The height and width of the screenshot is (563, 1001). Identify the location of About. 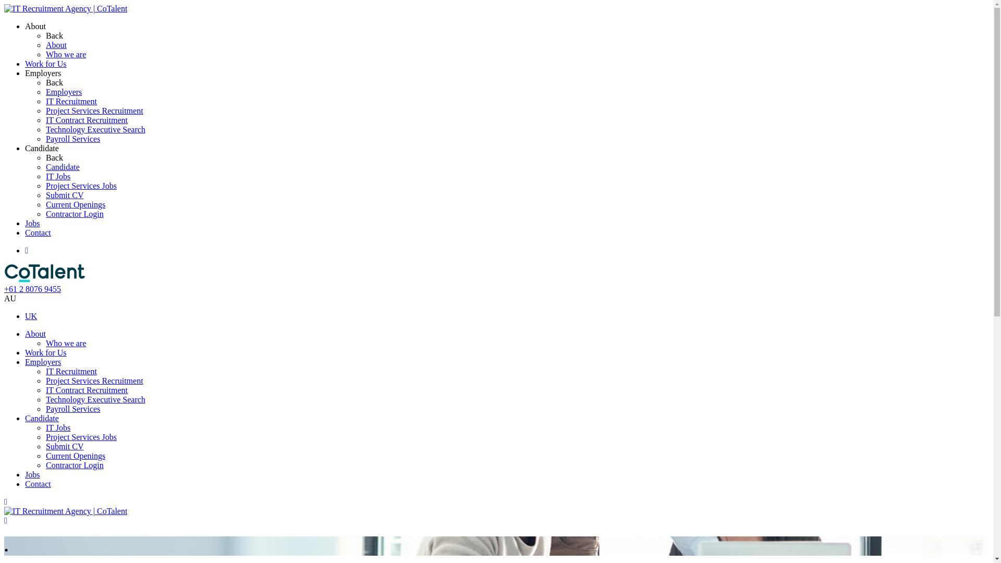
(56, 45).